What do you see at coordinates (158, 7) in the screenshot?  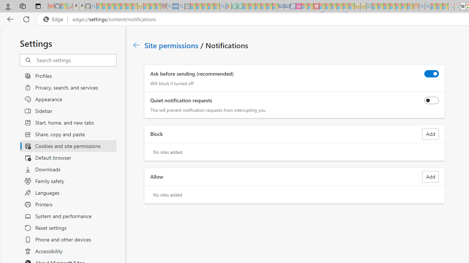 I see `Local - MSN - Sleeping` at bounding box center [158, 7].